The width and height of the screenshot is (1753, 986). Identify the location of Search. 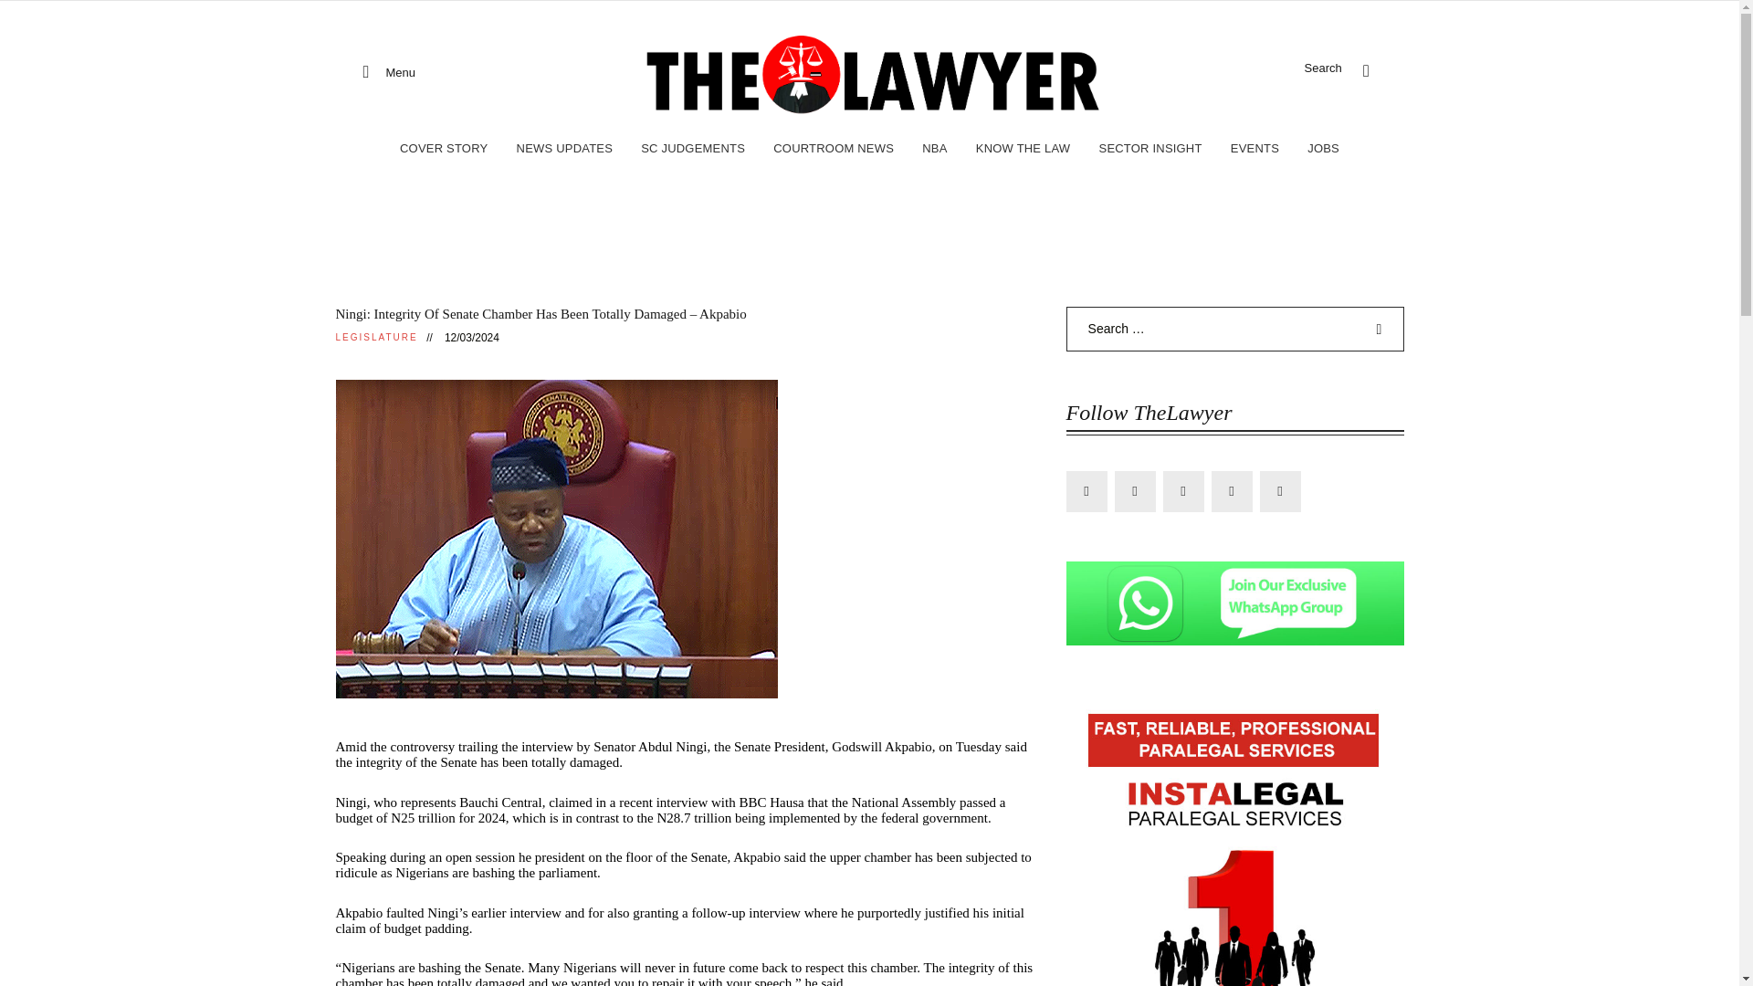
(1381, 329).